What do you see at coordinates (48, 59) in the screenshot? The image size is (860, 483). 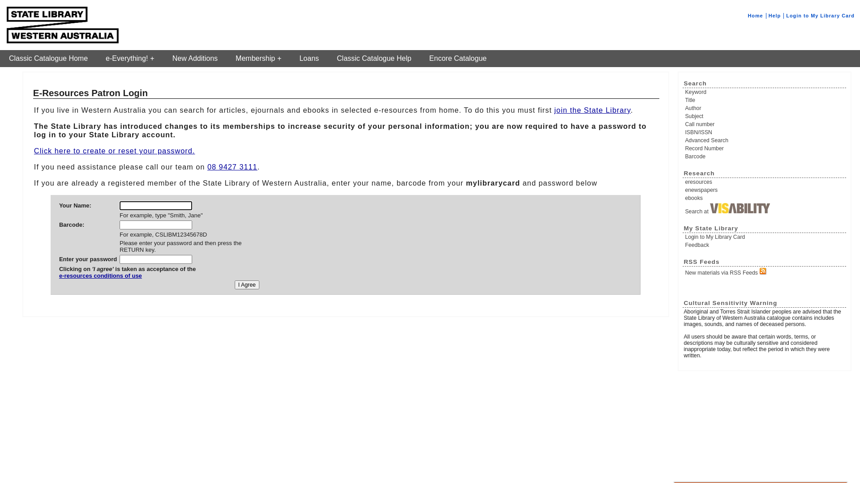 I see `Classic Catalogue Home` at bounding box center [48, 59].